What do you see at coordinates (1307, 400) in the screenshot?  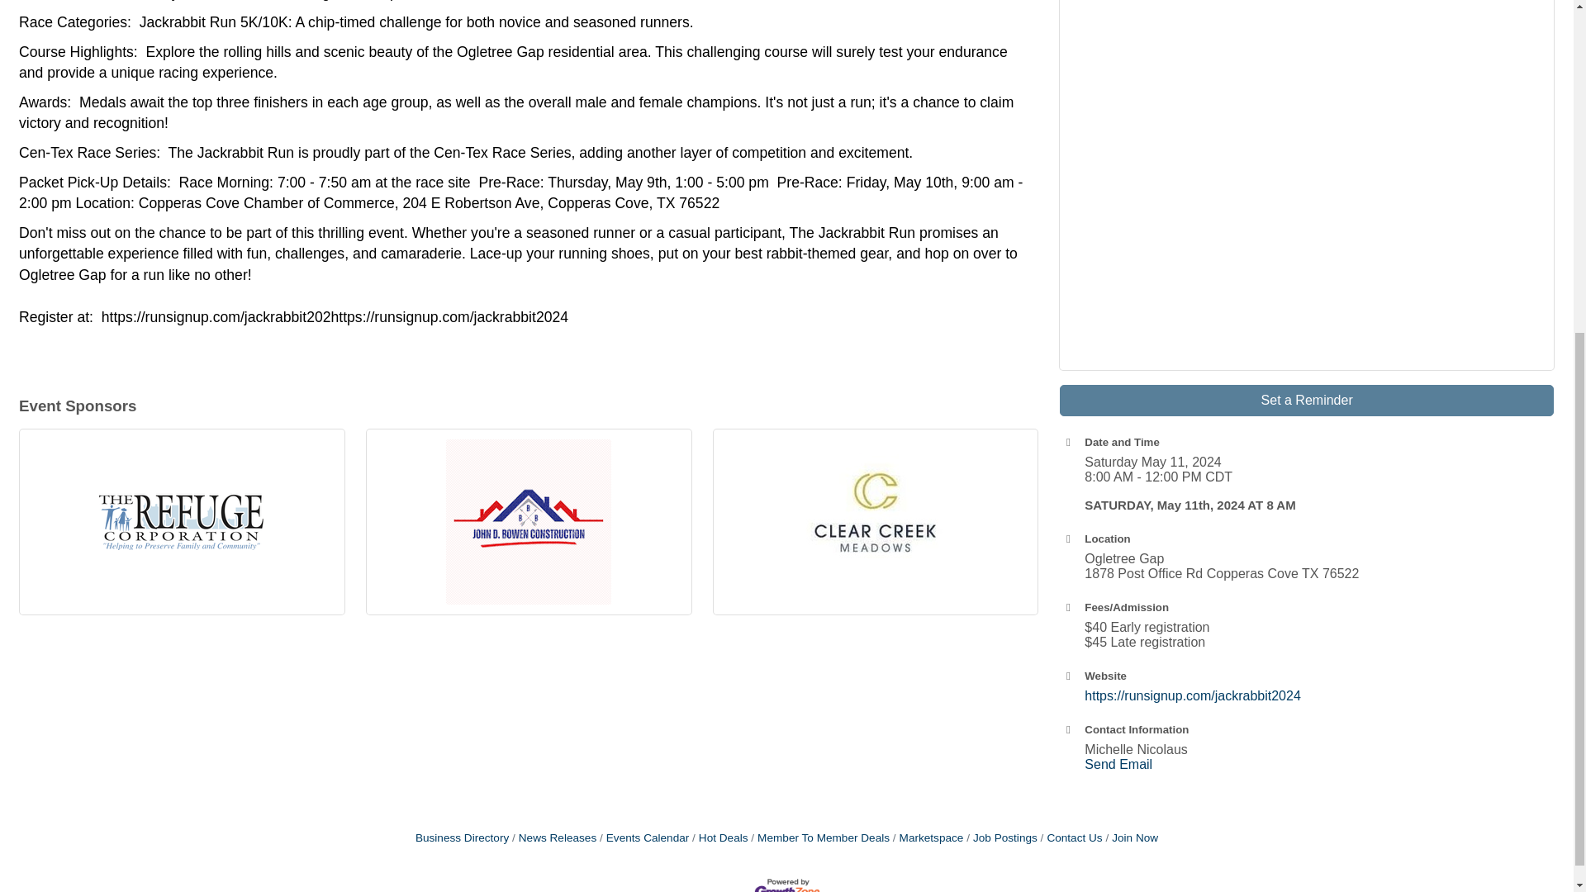 I see `Set a Reminder` at bounding box center [1307, 400].